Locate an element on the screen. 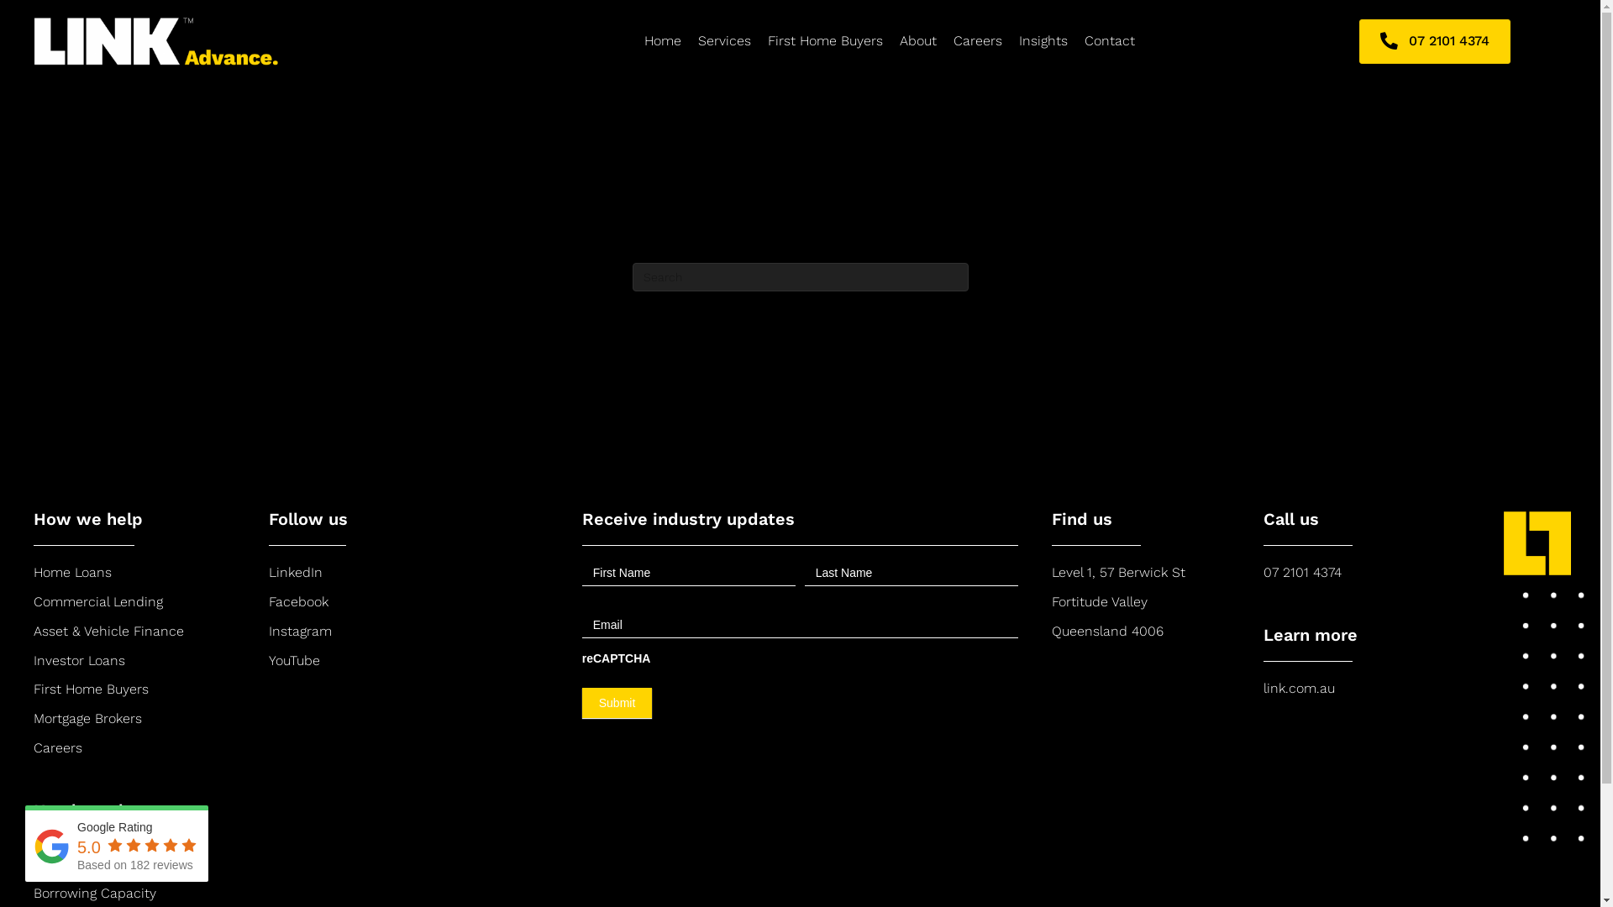  Investor Loans is located at coordinates (79, 660).